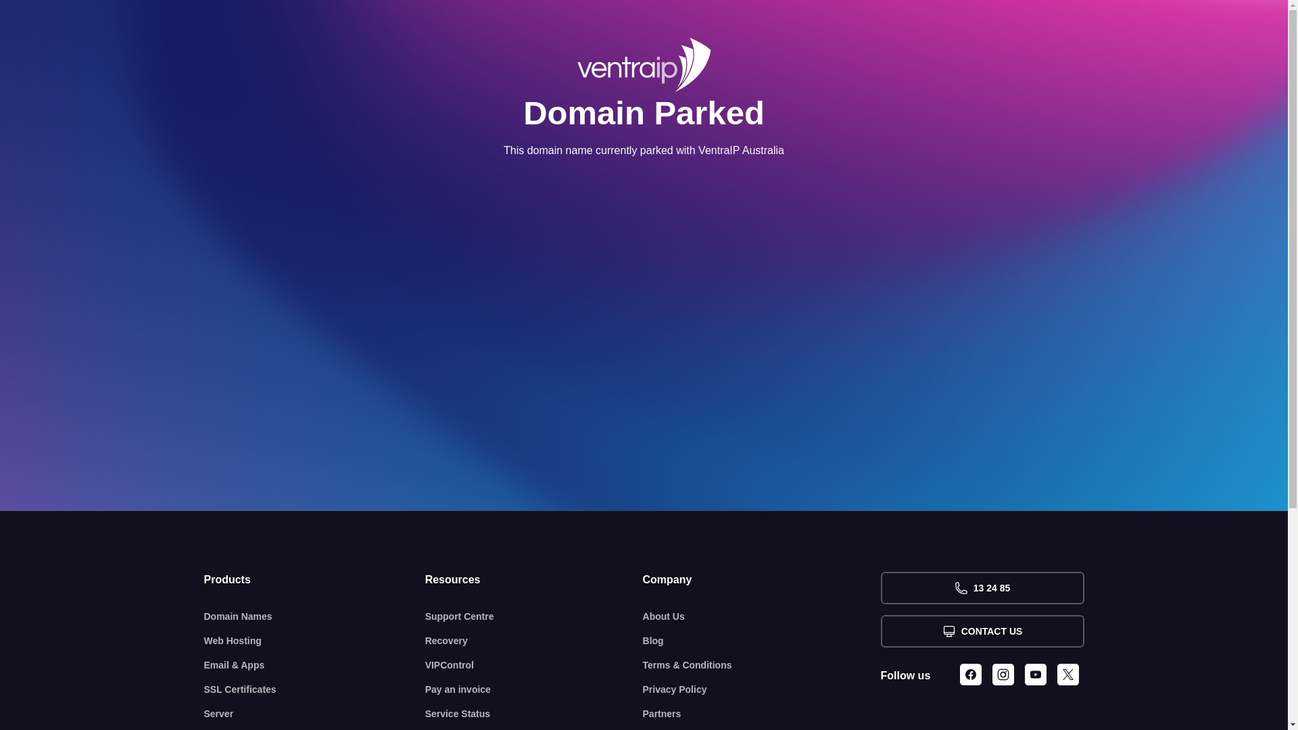 The height and width of the screenshot is (730, 1298). Describe the element at coordinates (534, 641) in the screenshot. I see `Recovery` at that location.